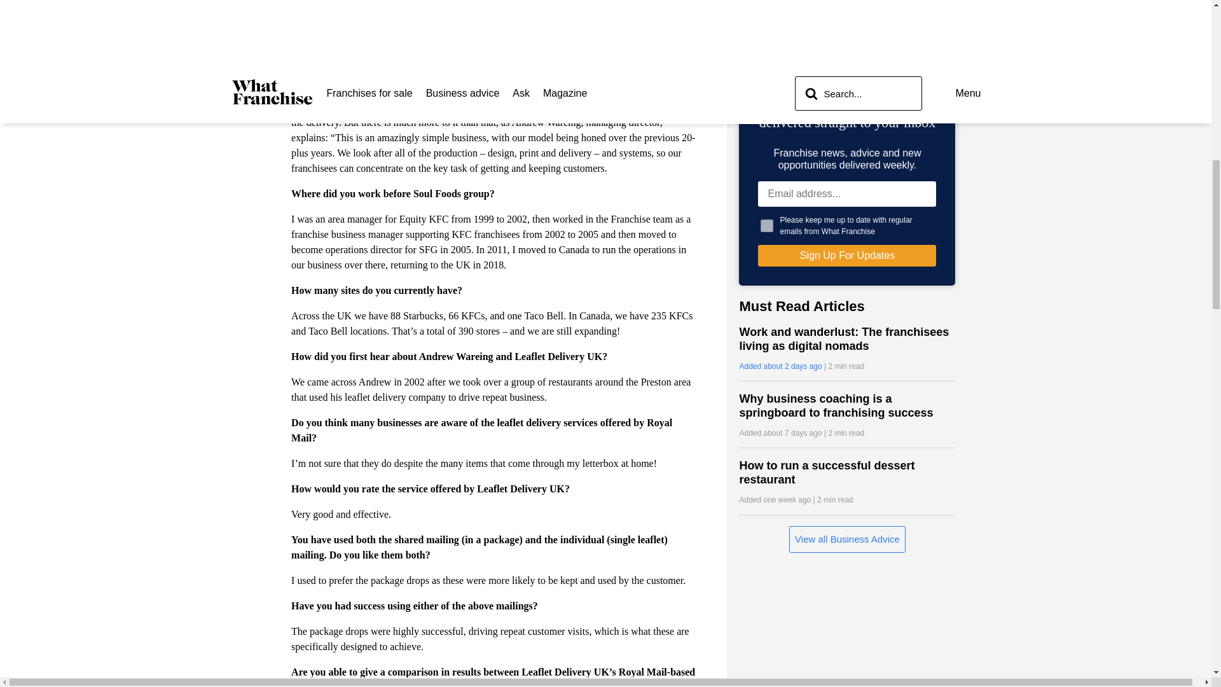  Describe the element at coordinates (333, 107) in the screenshot. I see `Leaflet Delivery UK` at that location.